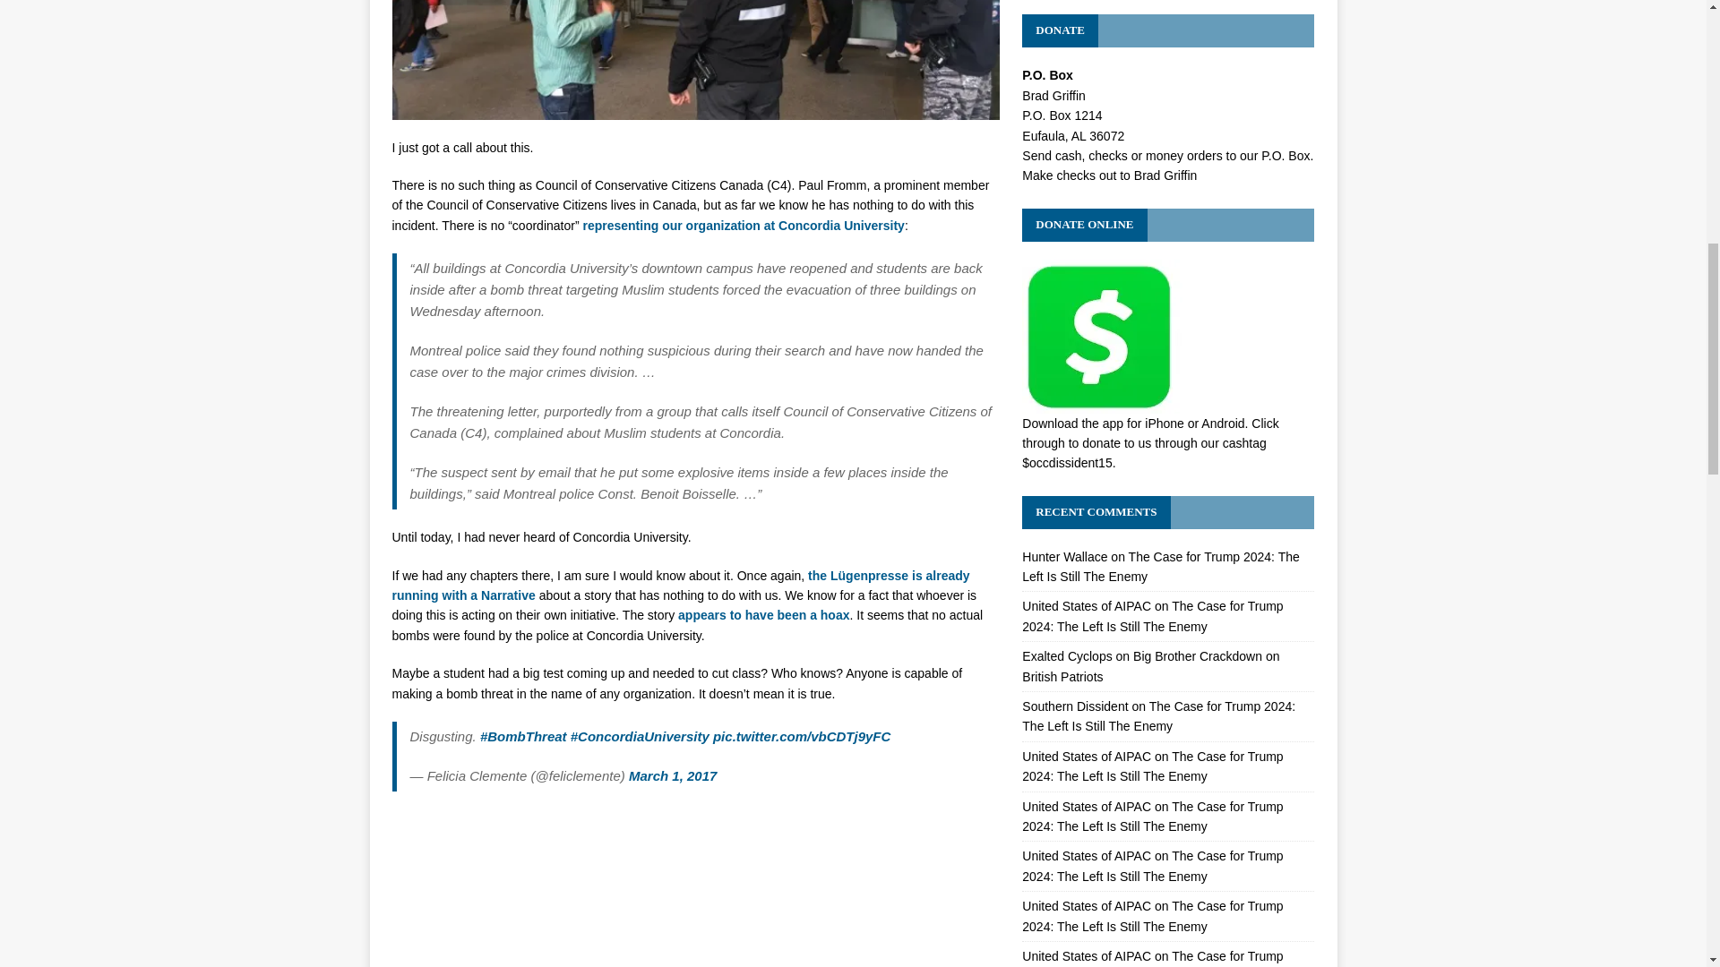  What do you see at coordinates (744, 226) in the screenshot?
I see `representing our organization at Concordia University` at bounding box center [744, 226].